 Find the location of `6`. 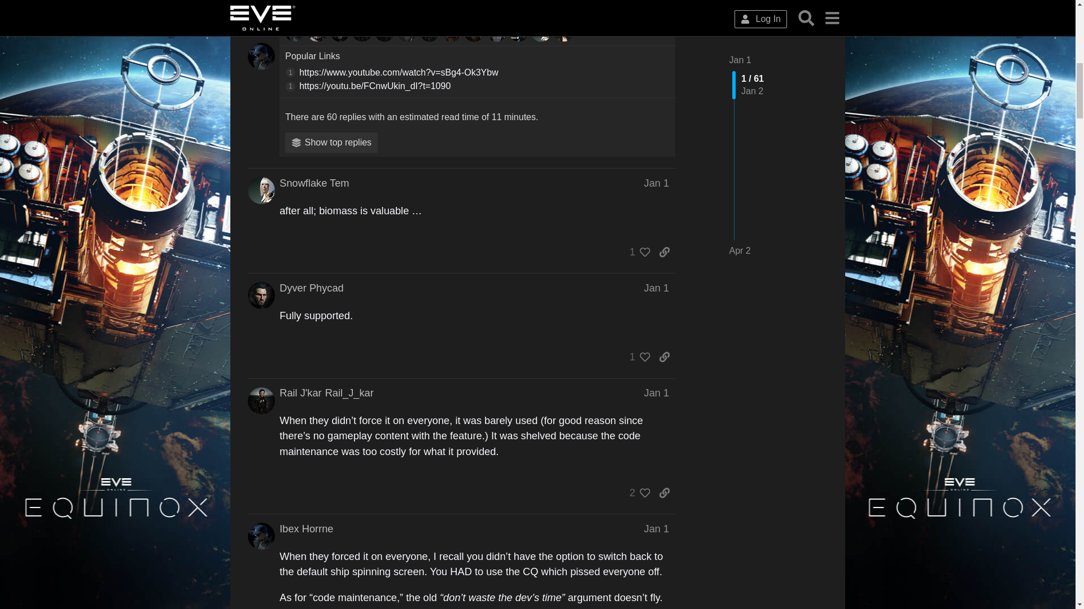

6 is located at coordinates (386, 32).